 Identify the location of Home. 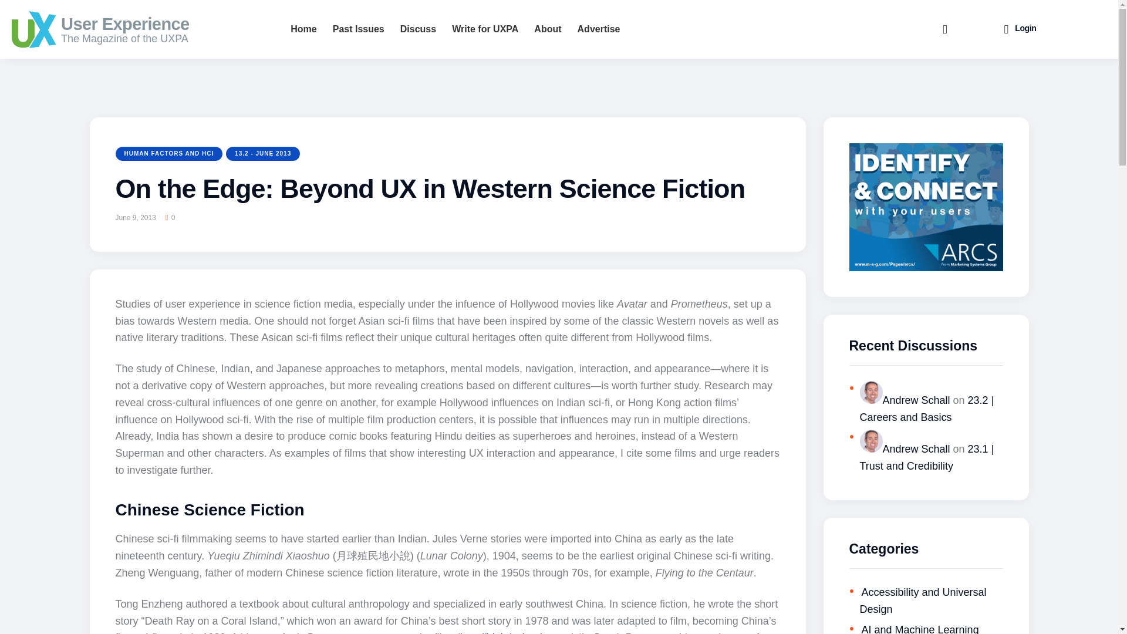
(303, 29).